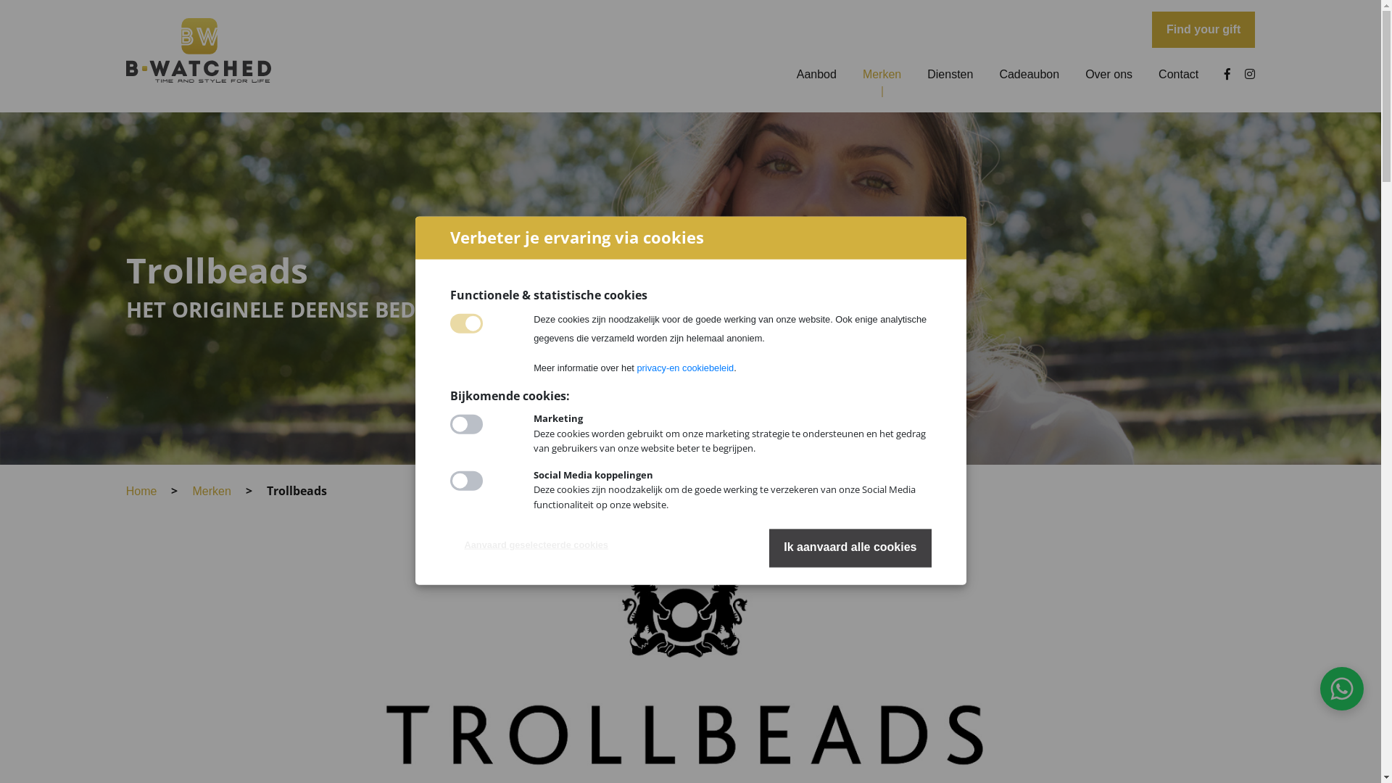 The height and width of the screenshot is (783, 1392). What do you see at coordinates (212, 492) in the screenshot?
I see `Merken` at bounding box center [212, 492].